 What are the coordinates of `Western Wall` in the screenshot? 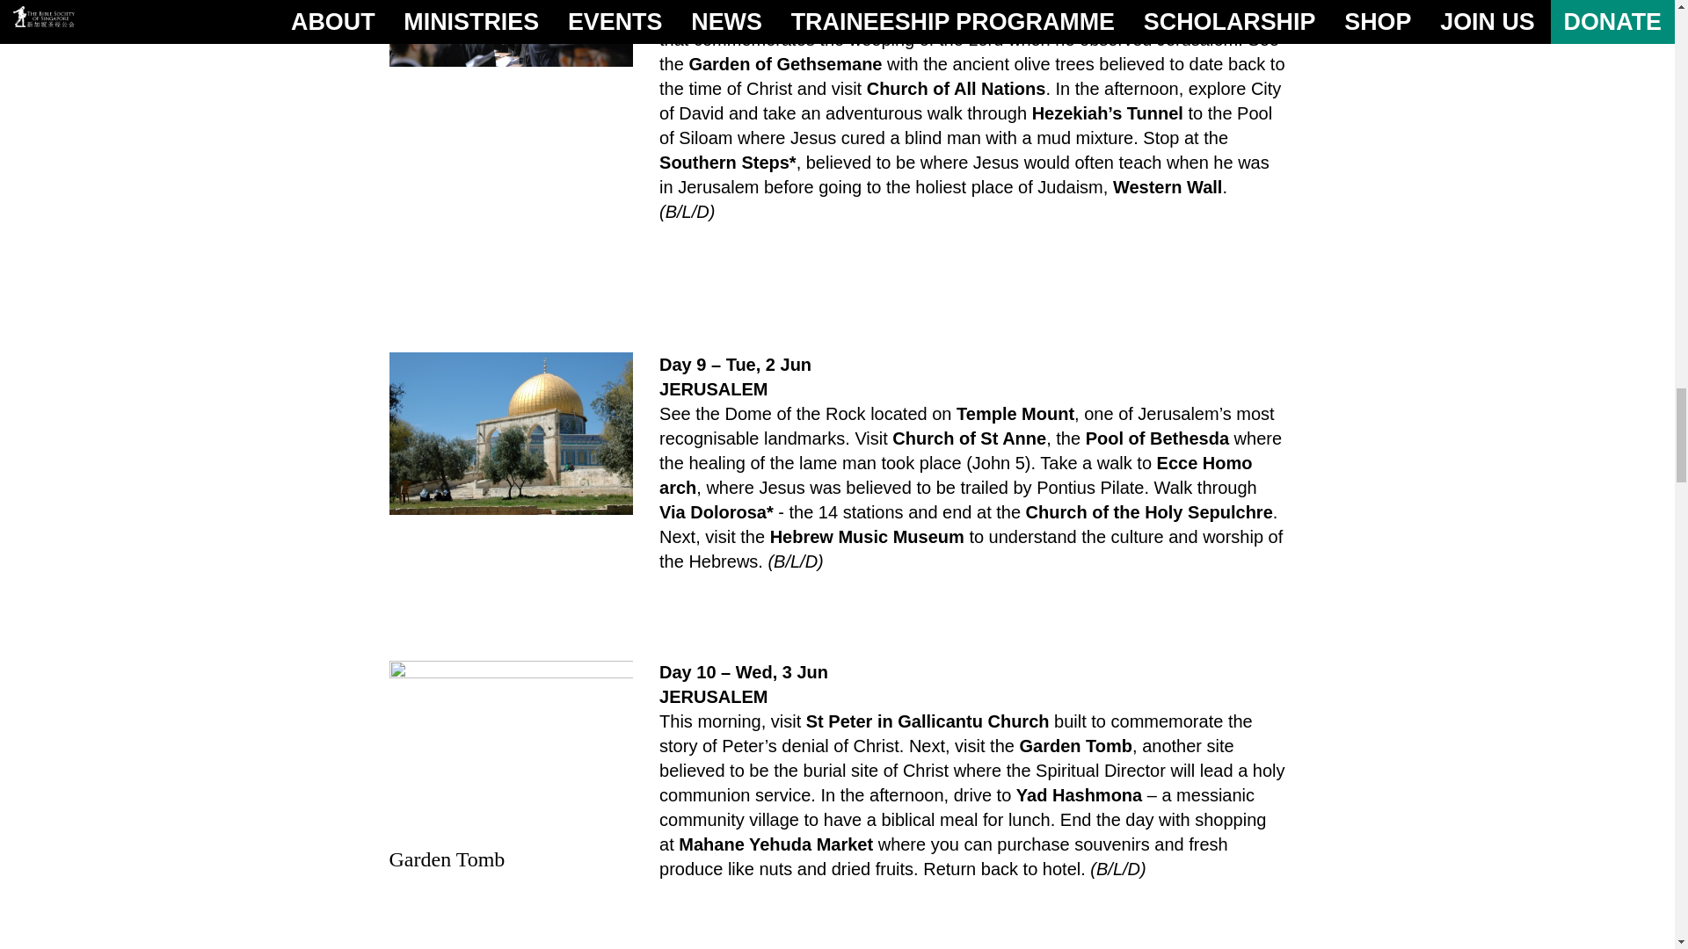 It's located at (510, 33).